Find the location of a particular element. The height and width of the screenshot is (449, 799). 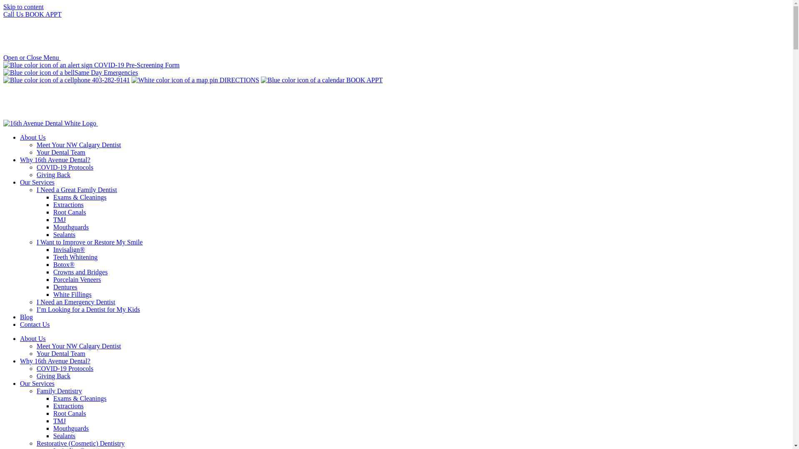

Meet Your NW Calgary Dentist is located at coordinates (79, 145).